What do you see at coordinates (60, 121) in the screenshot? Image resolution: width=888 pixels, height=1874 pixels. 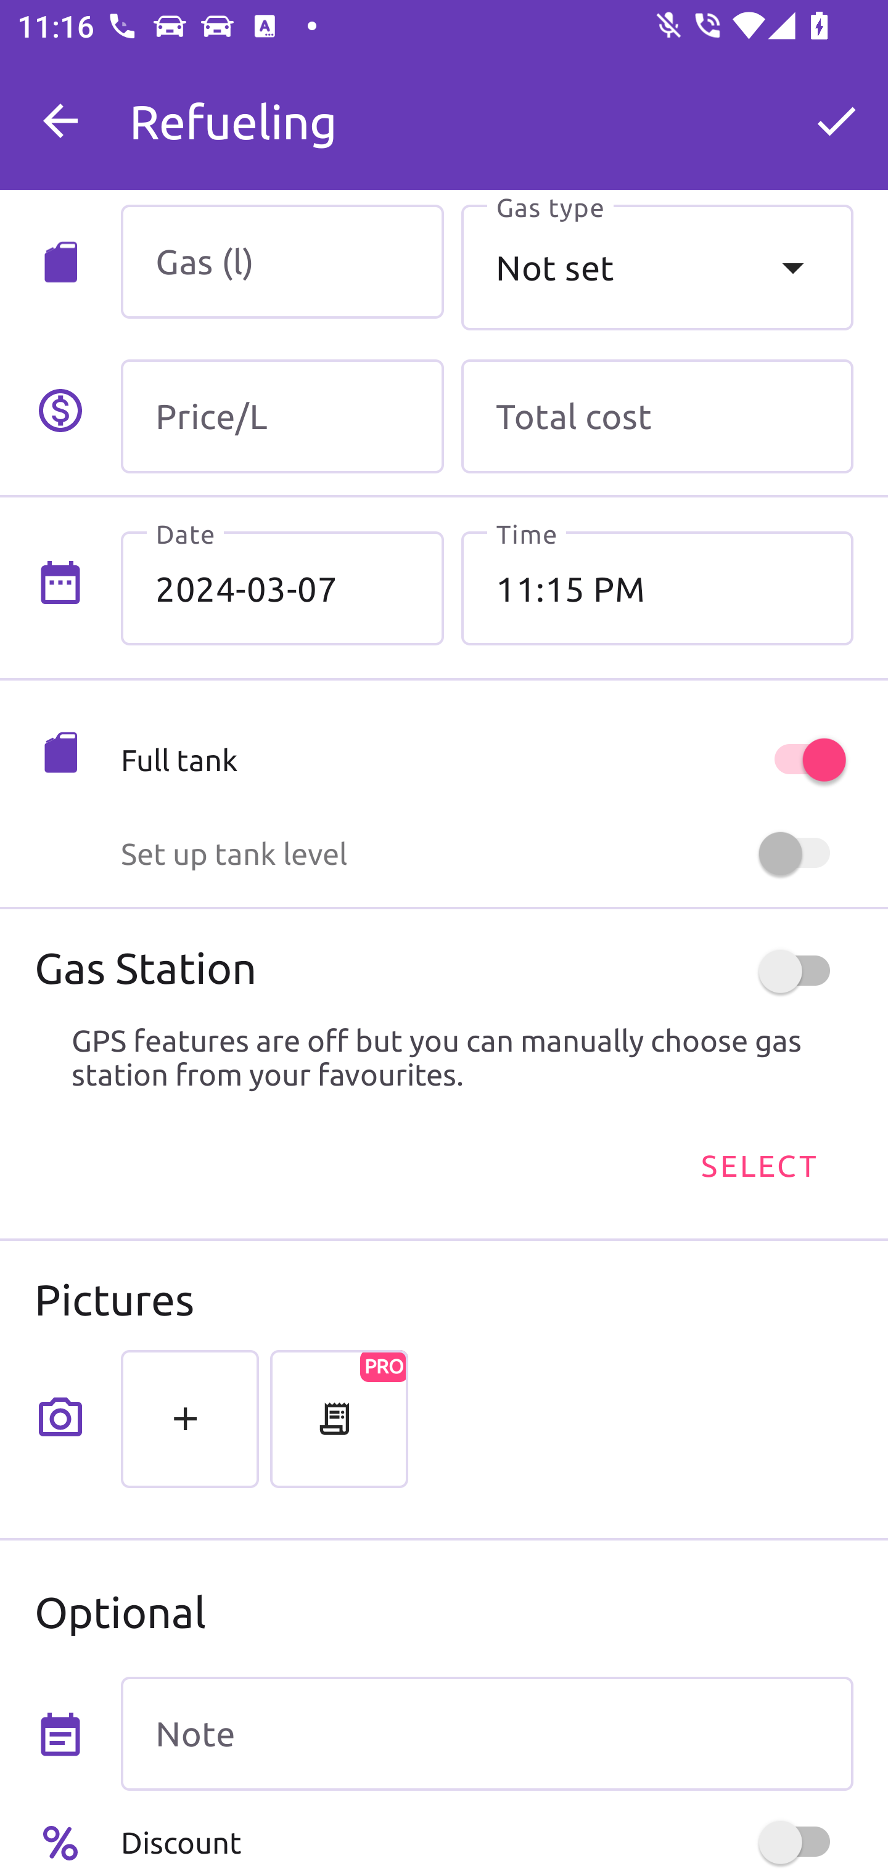 I see `Navigate up` at bounding box center [60, 121].